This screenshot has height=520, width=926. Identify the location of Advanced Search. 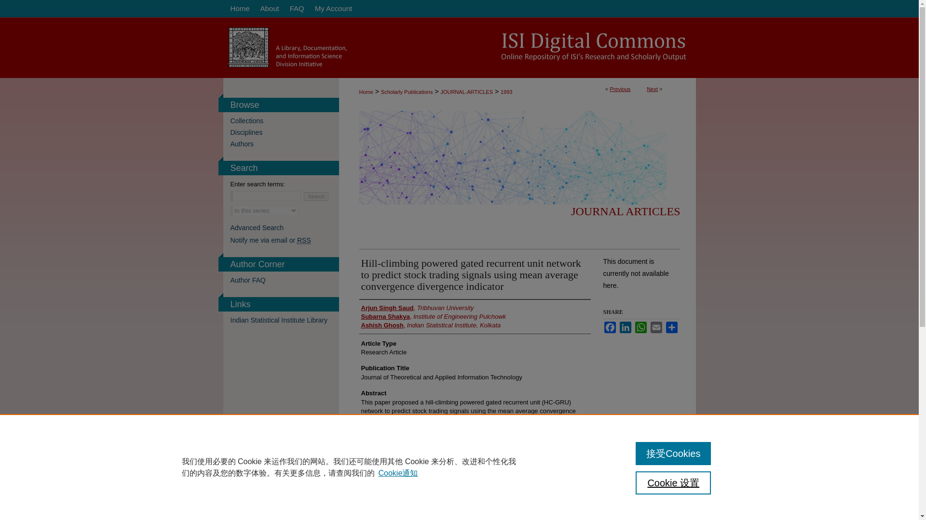
(258, 227).